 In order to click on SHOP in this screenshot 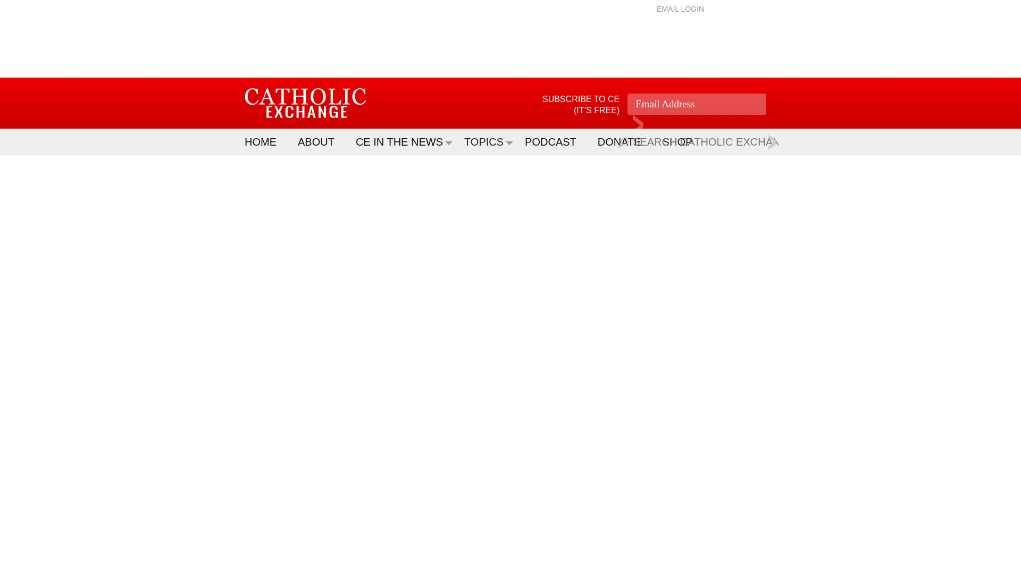, I will do `click(683, 141)`.